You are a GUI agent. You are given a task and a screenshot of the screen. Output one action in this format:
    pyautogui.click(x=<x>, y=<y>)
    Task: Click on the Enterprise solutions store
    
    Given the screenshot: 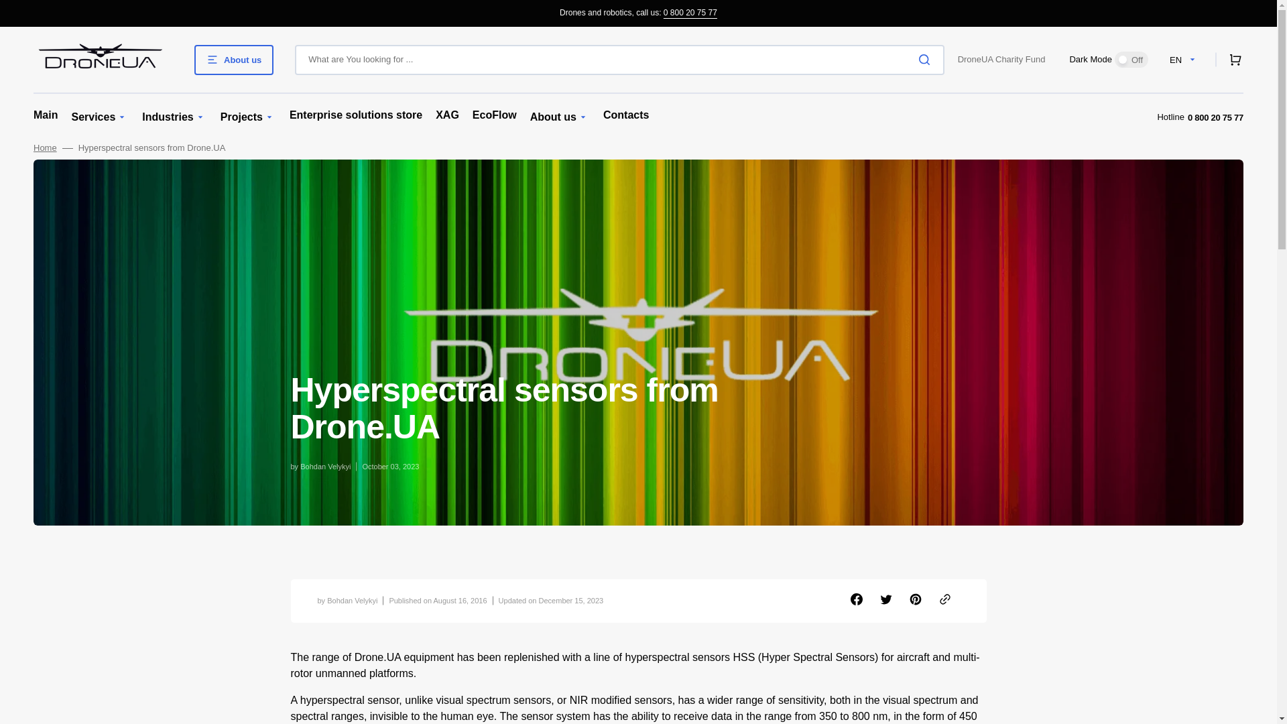 What is the action you would take?
    pyautogui.click(x=355, y=115)
    